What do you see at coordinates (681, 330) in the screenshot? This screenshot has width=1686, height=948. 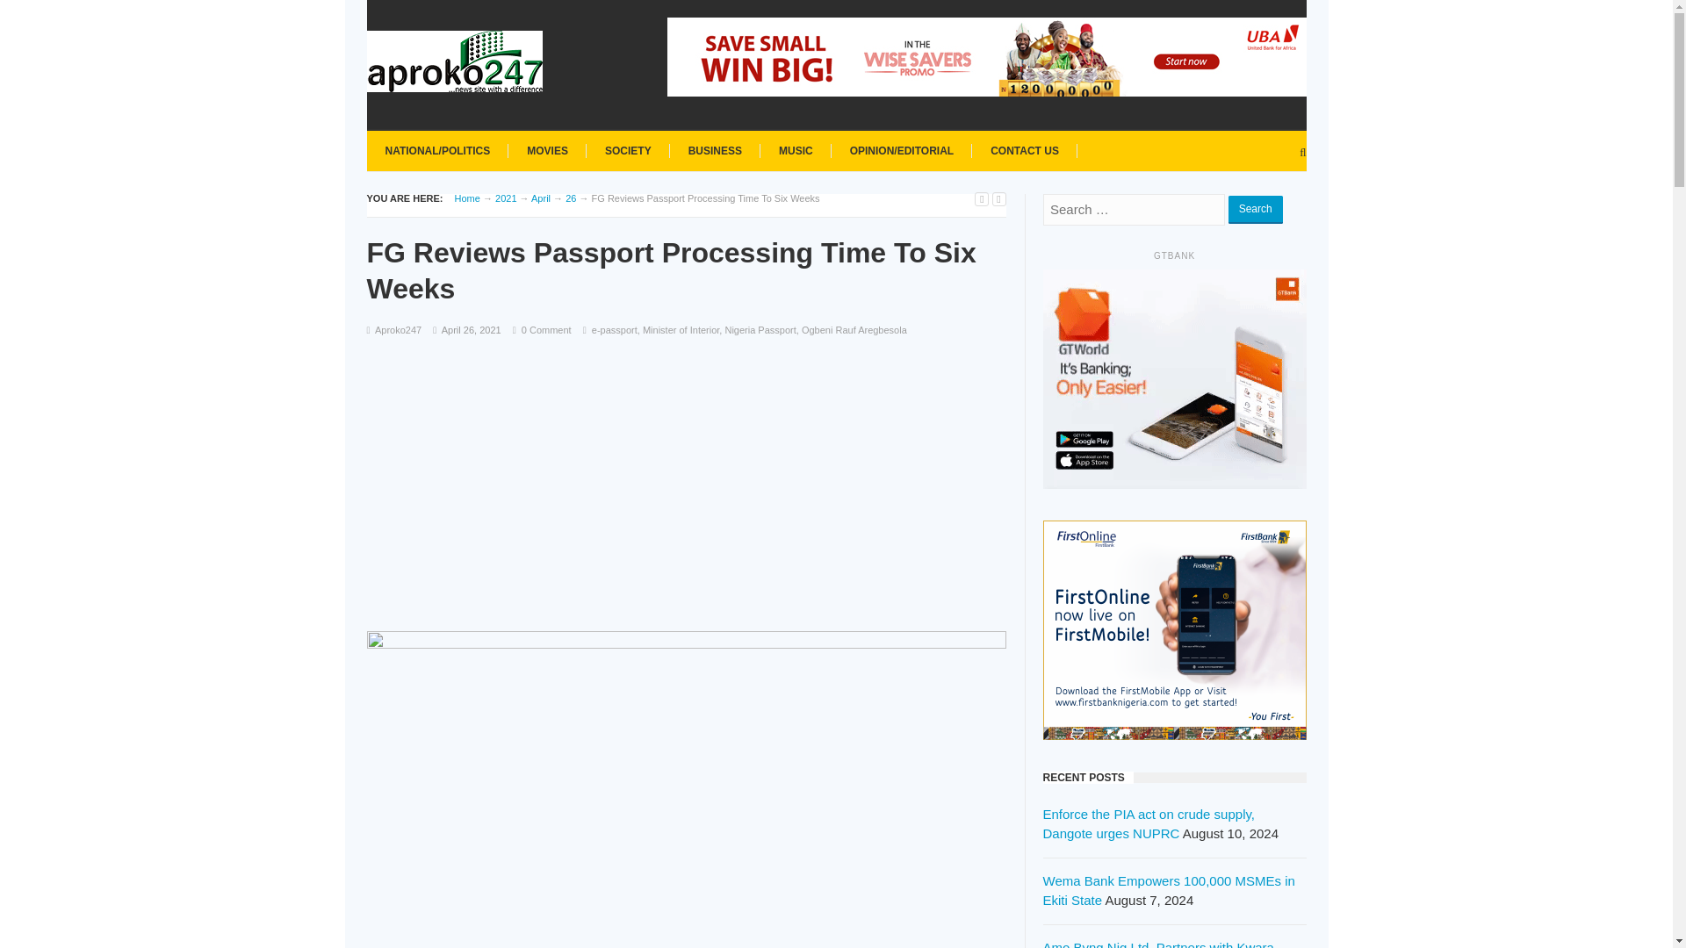 I see `Minister of Interior` at bounding box center [681, 330].